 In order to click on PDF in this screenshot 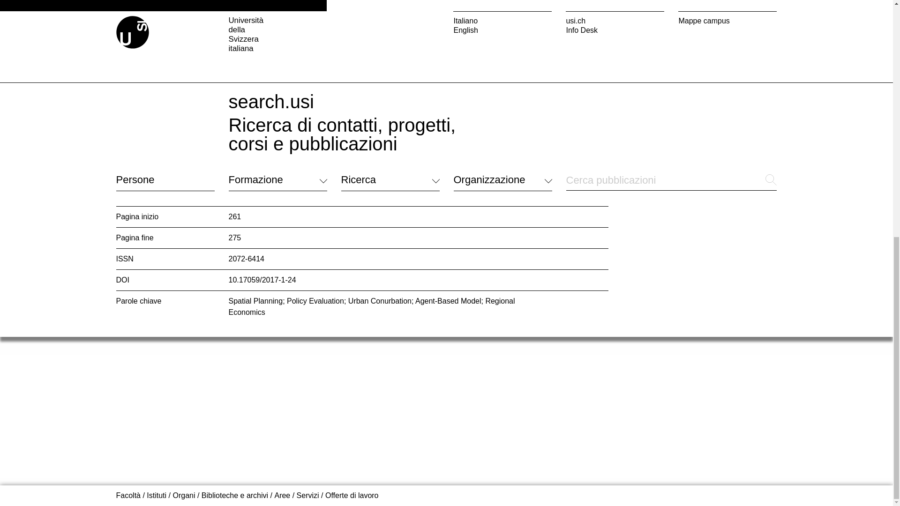, I will do `click(700, 67)`.